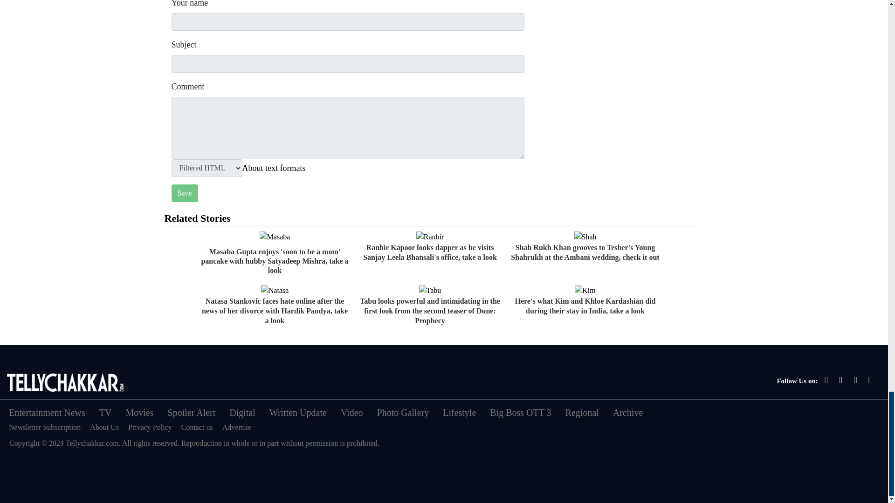  What do you see at coordinates (585, 237) in the screenshot?
I see `Shah ` at bounding box center [585, 237].